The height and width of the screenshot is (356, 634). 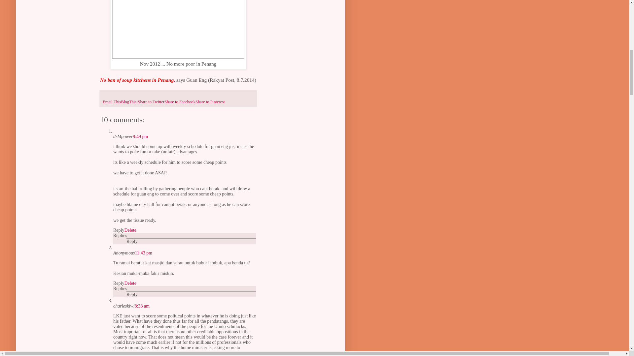 What do you see at coordinates (129, 102) in the screenshot?
I see `BlogThis!` at bounding box center [129, 102].